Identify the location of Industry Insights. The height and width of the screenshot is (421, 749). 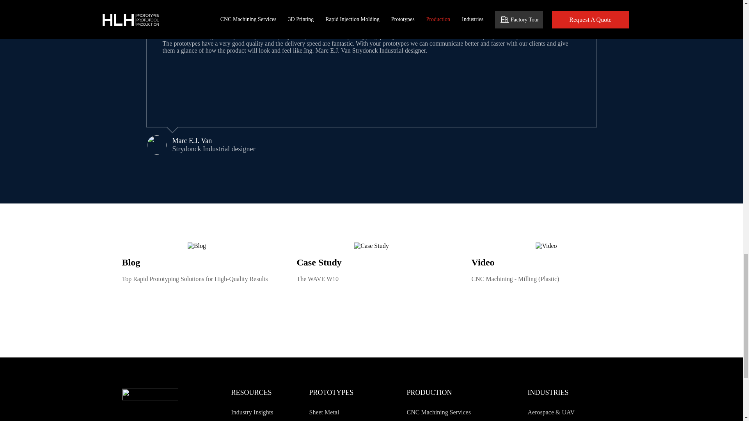
(279, 412).